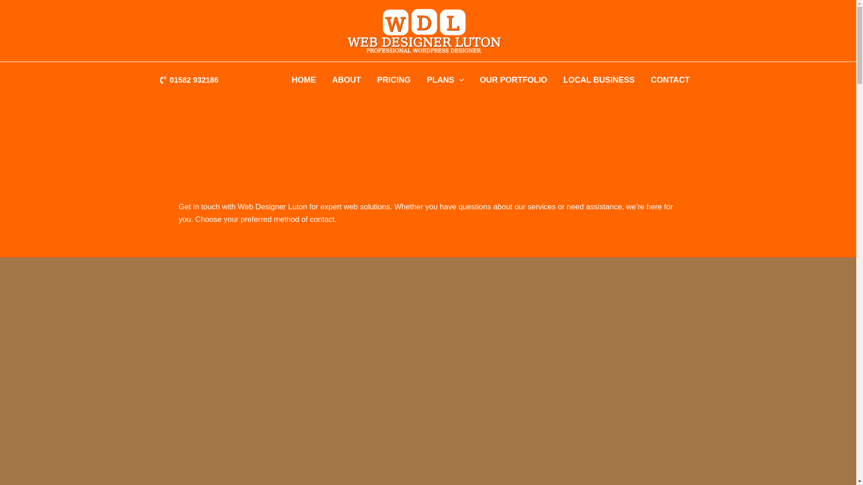 This screenshot has height=485, width=863. What do you see at coordinates (304, 80) in the screenshot?
I see `HOME` at bounding box center [304, 80].